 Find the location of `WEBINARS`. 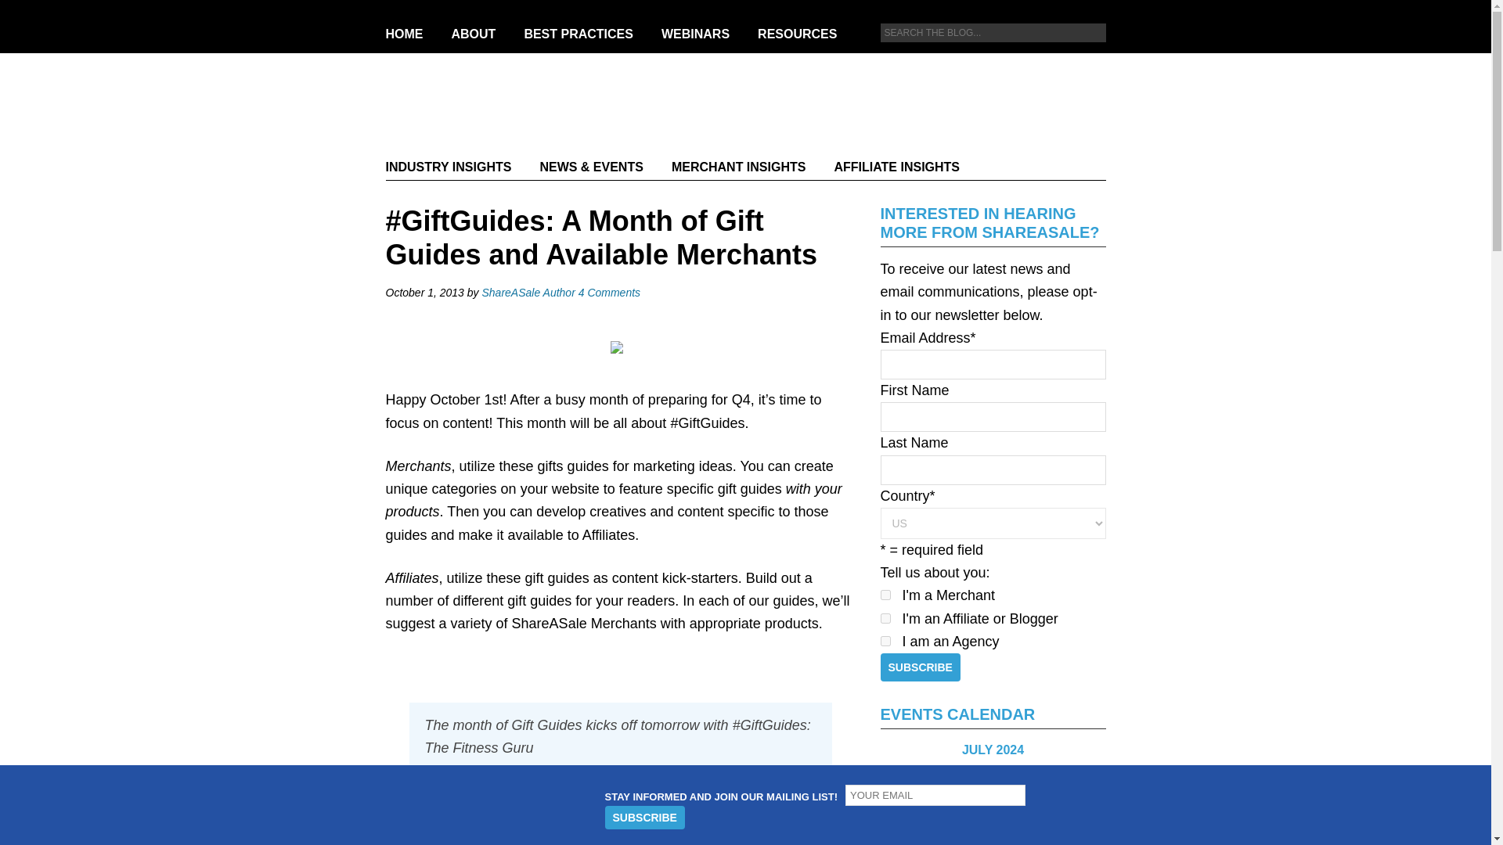

WEBINARS is located at coordinates (695, 33).